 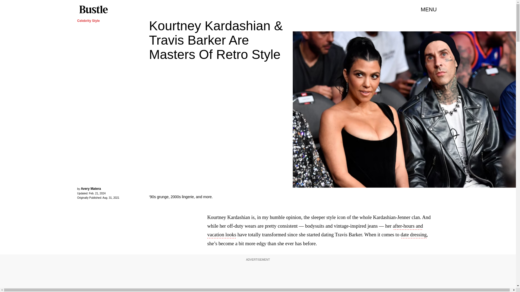 What do you see at coordinates (315, 231) in the screenshot?
I see `after-hours and vacation looks` at bounding box center [315, 231].